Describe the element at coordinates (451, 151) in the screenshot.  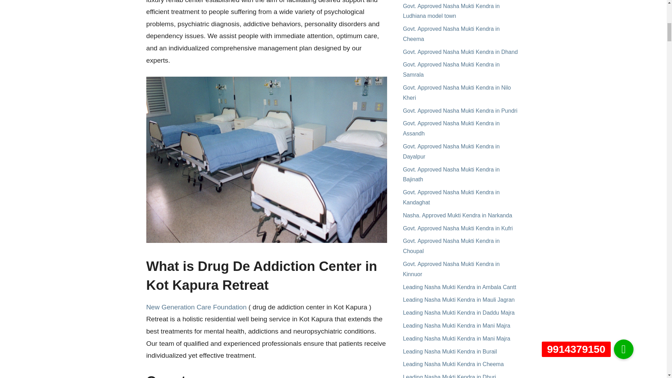
I see `Govt. Approved Nasha Mukti Kendra in Dayalpur` at that location.